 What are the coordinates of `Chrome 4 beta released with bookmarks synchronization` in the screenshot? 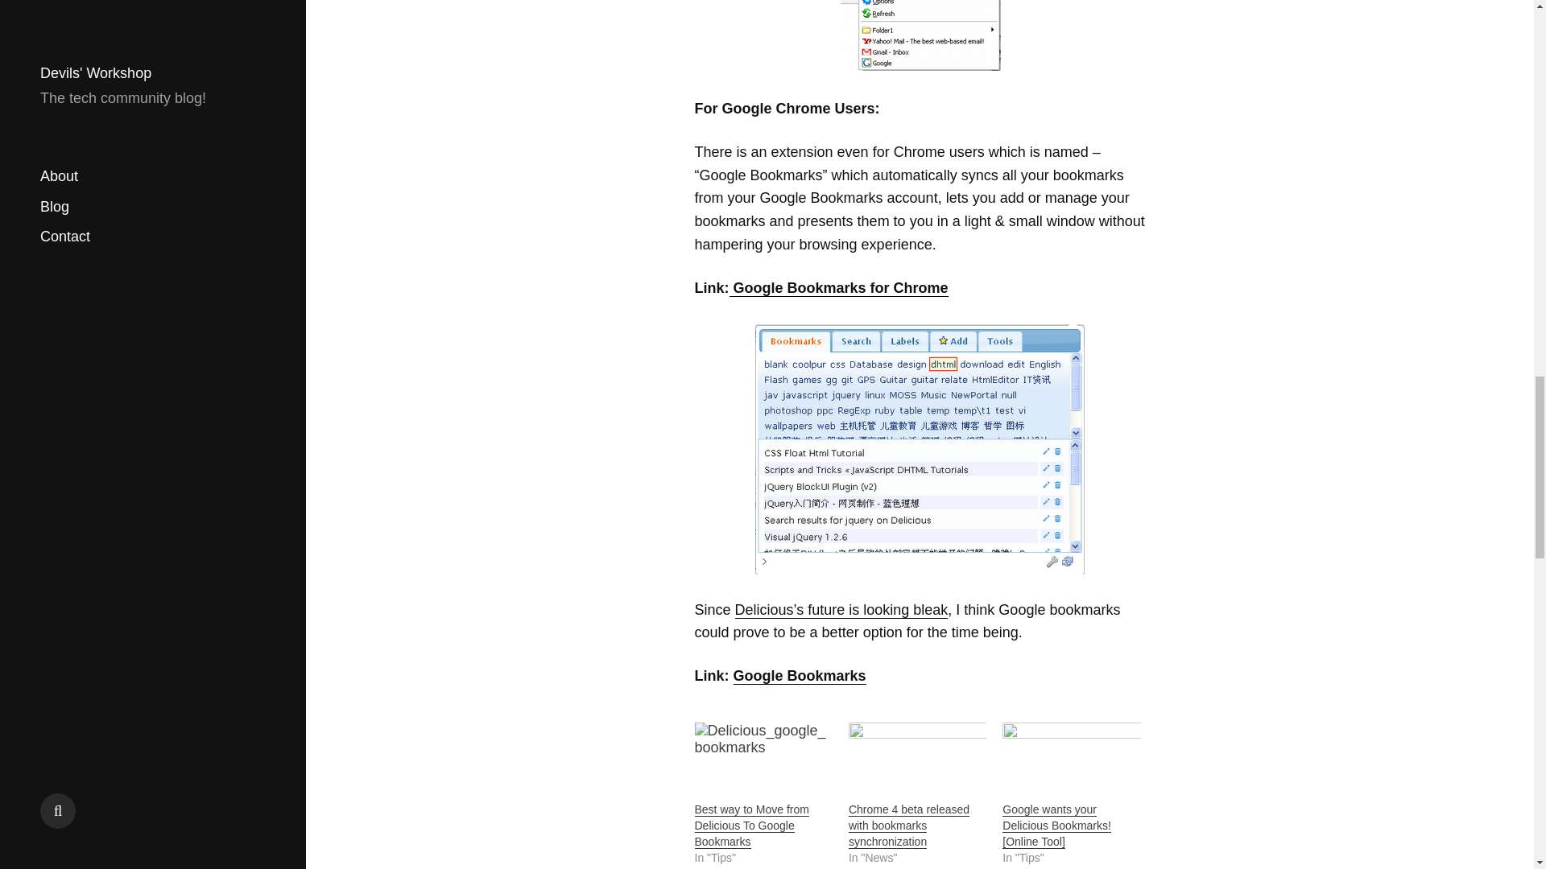 It's located at (917, 761).